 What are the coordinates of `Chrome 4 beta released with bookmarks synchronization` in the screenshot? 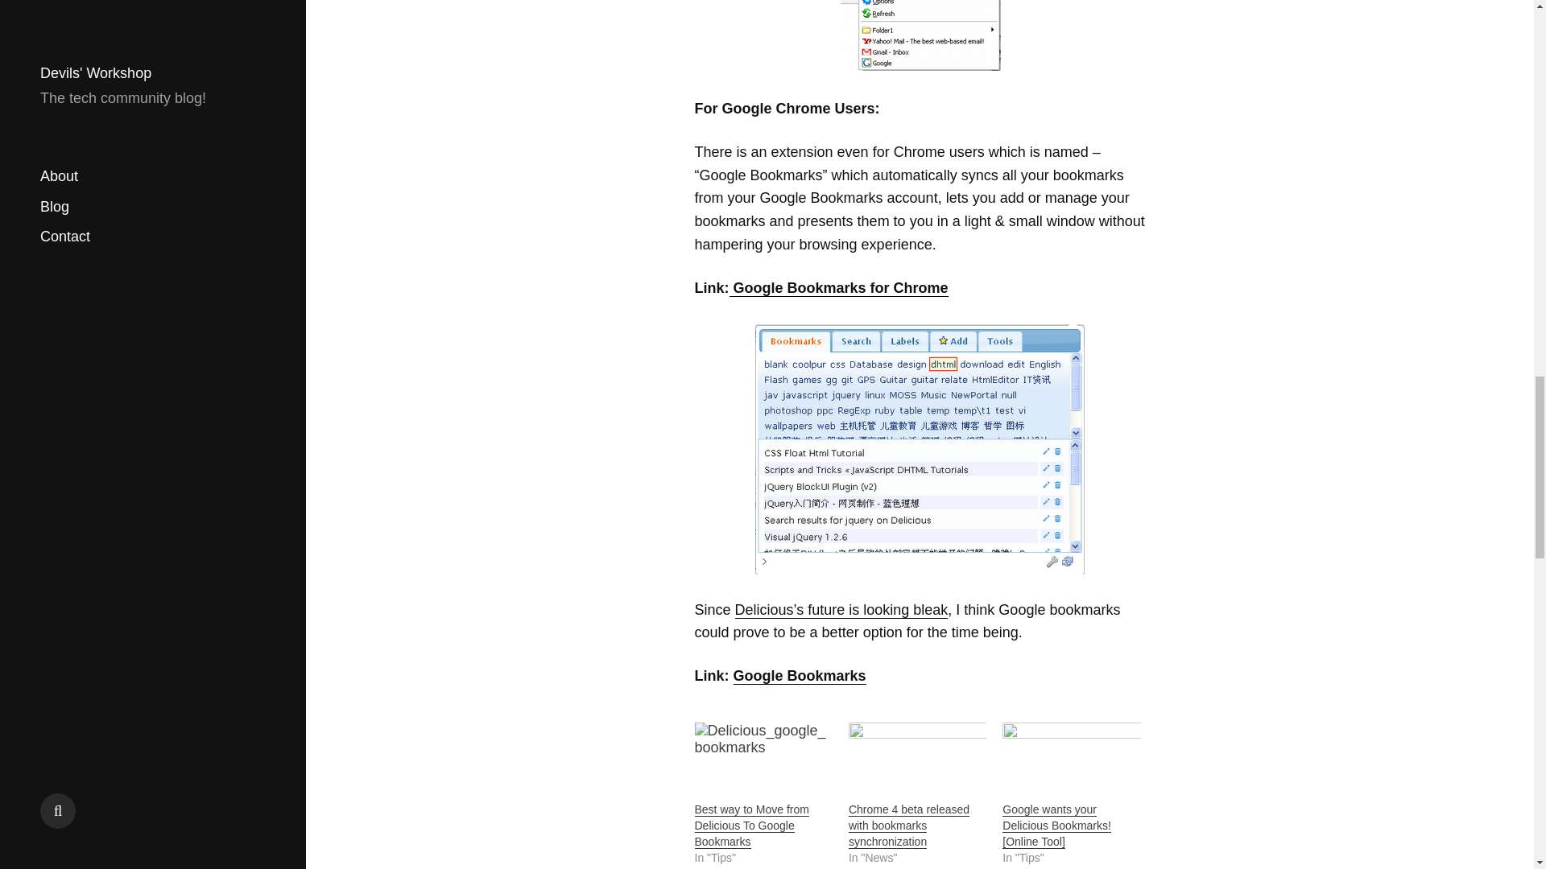 It's located at (917, 761).